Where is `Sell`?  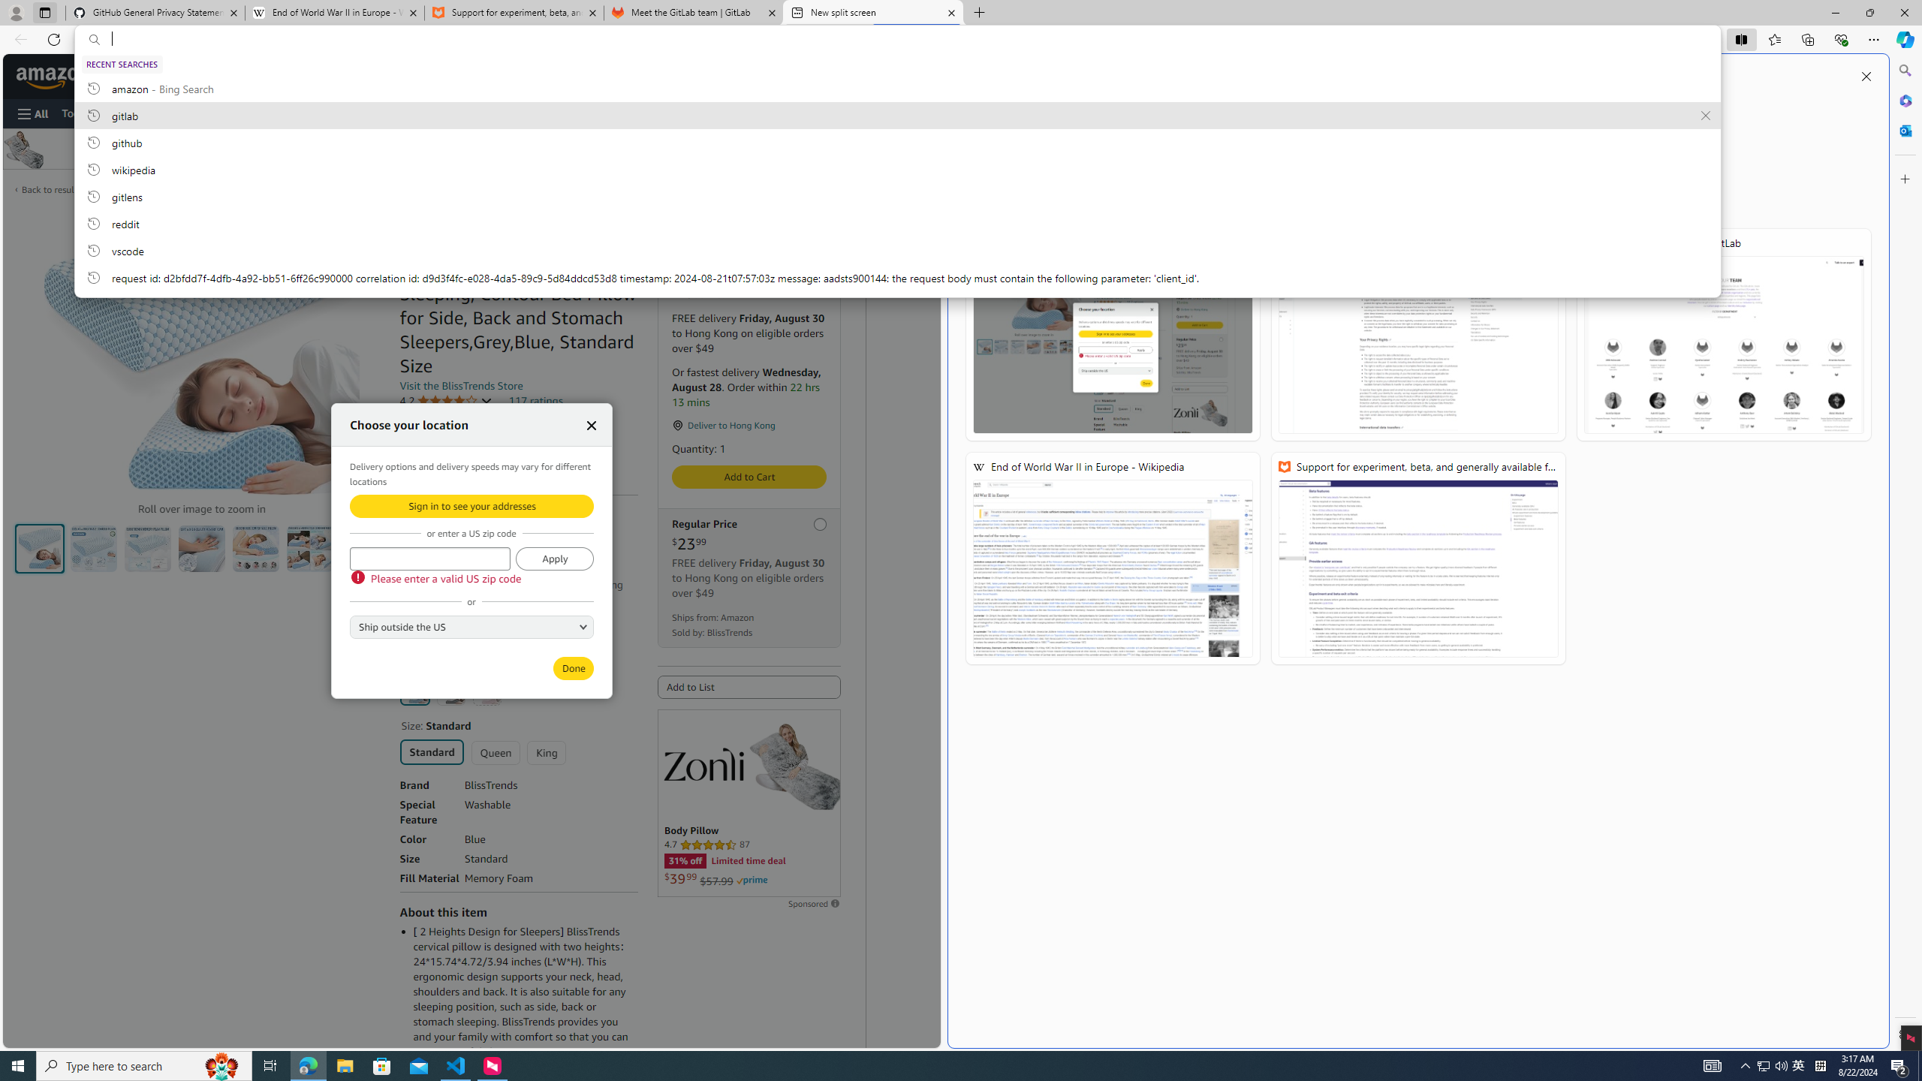 Sell is located at coordinates (357, 113).